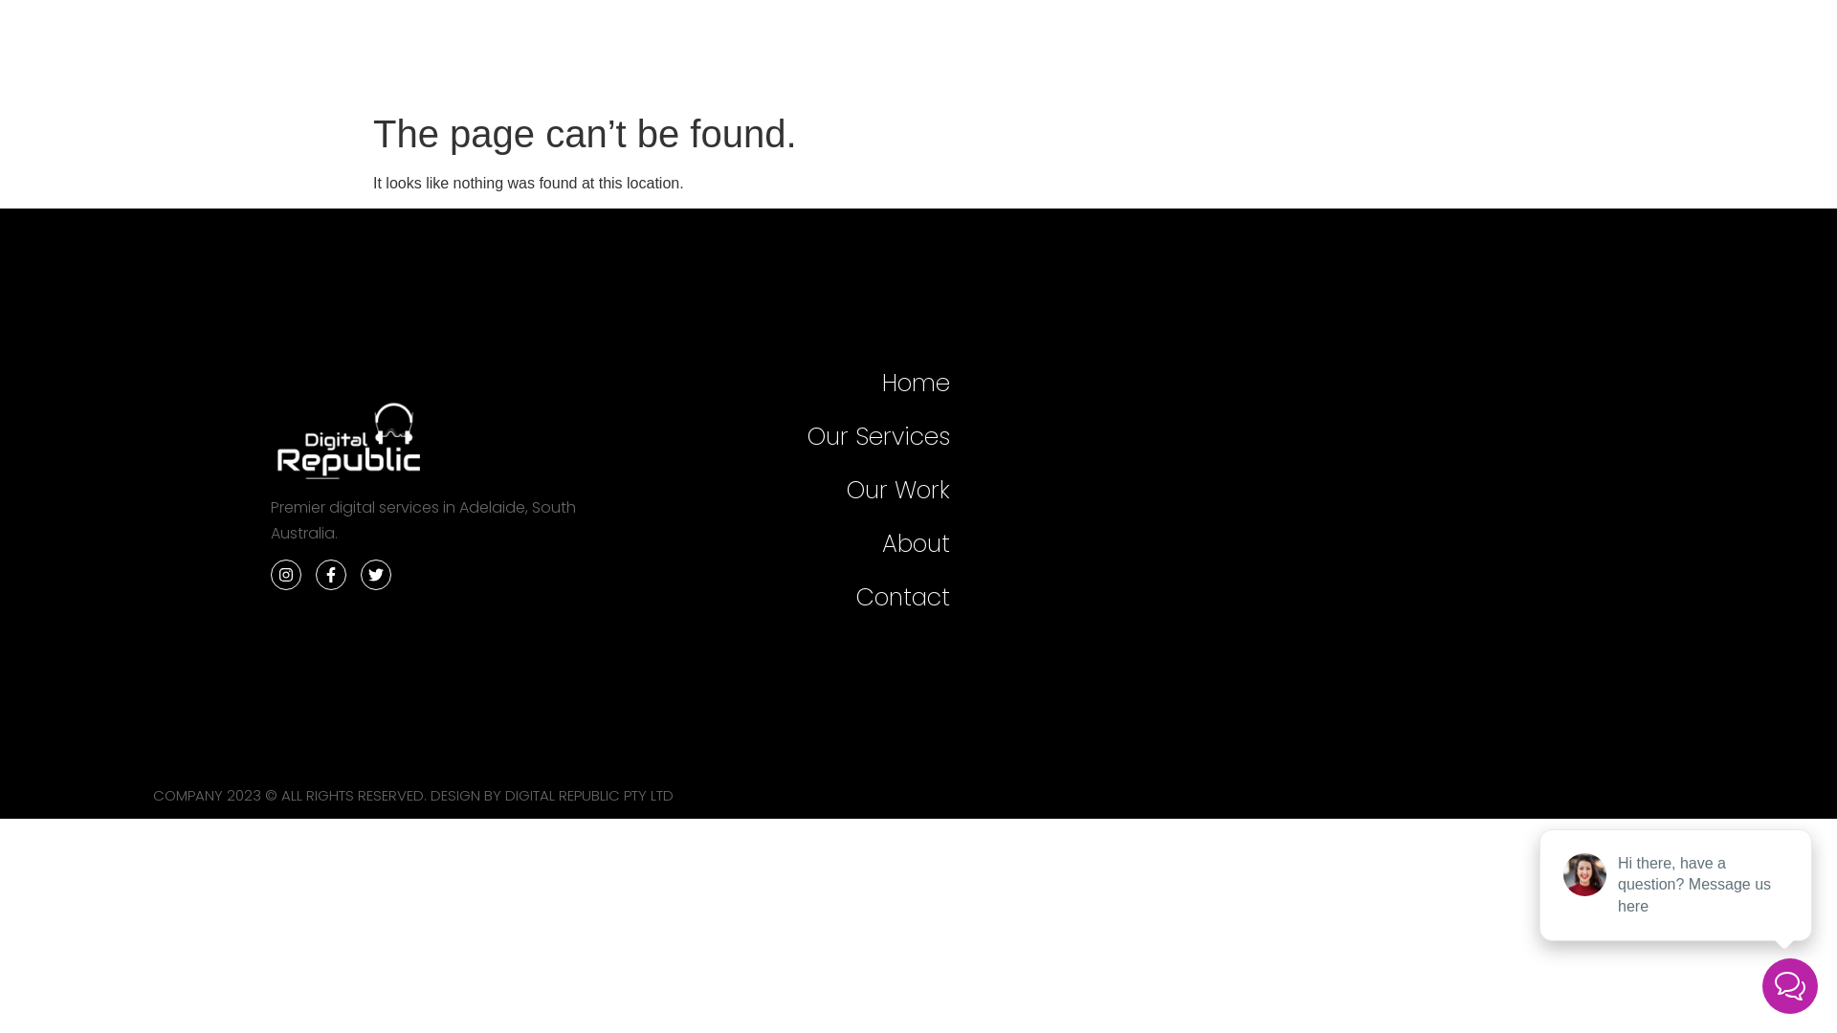  Describe the element at coordinates (1550, 52) in the screenshot. I see `Contact` at that location.